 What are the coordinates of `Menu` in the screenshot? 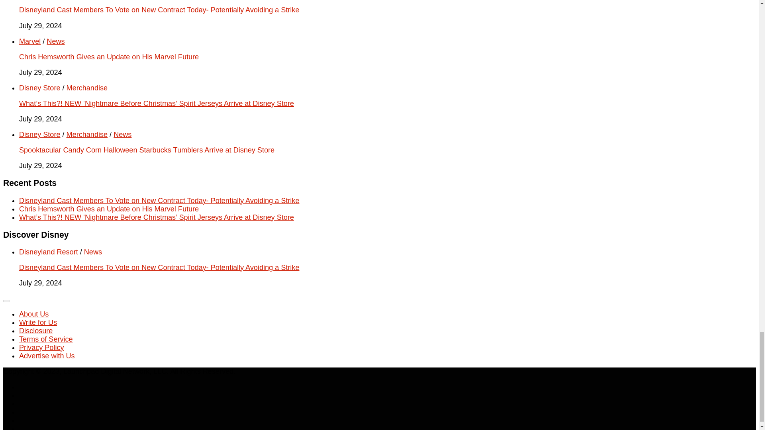 It's located at (6, 301).